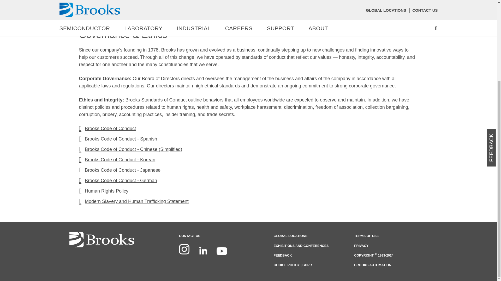  I want to click on Follow us, so click(203, 251).